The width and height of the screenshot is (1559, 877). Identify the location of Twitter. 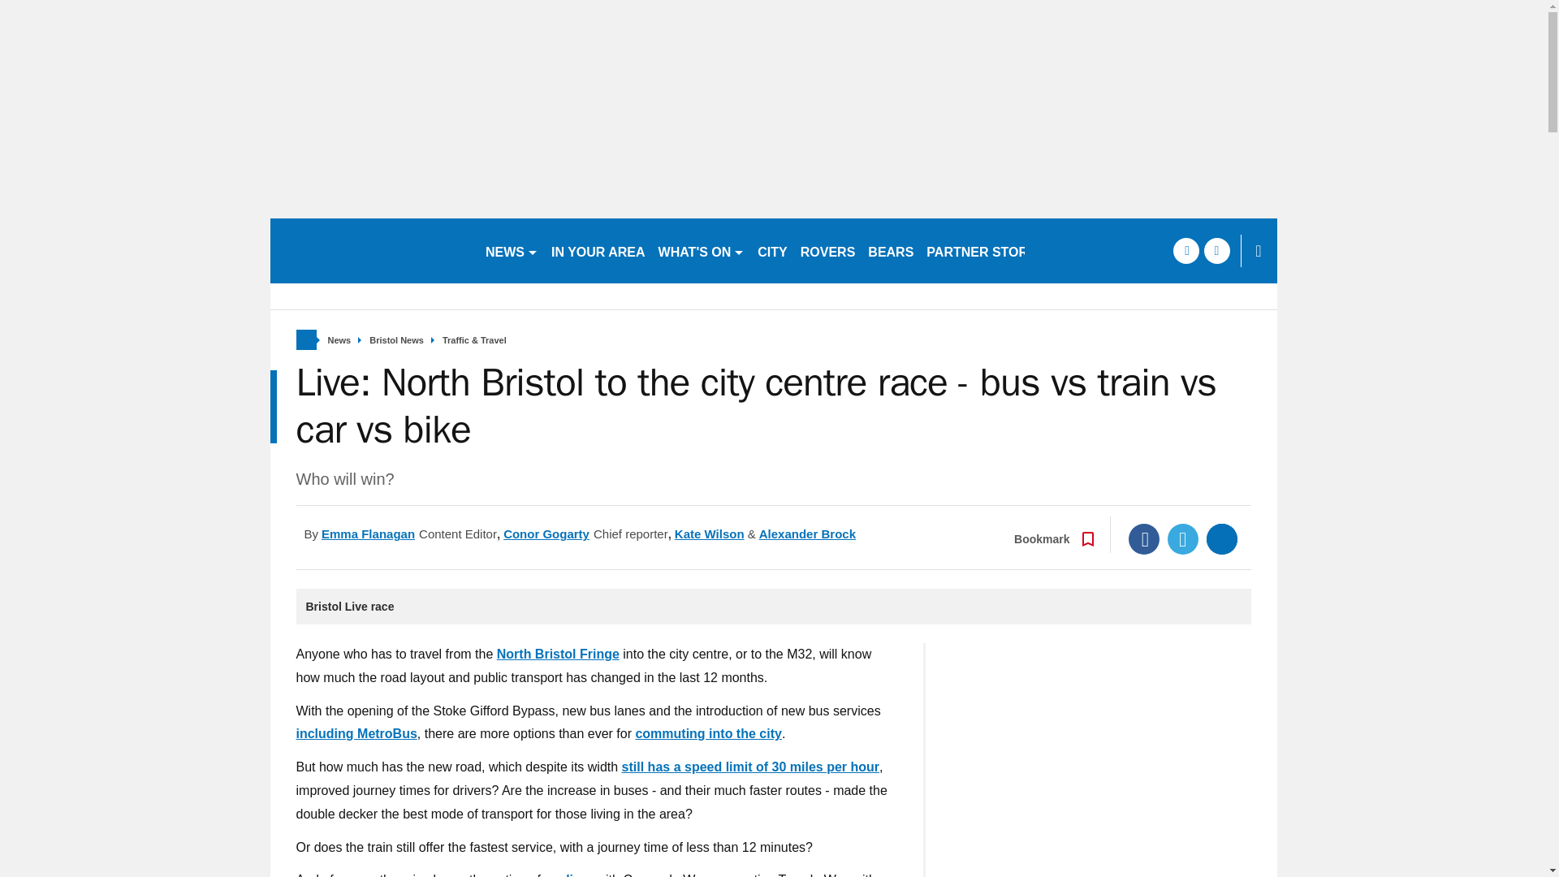
(1183, 538).